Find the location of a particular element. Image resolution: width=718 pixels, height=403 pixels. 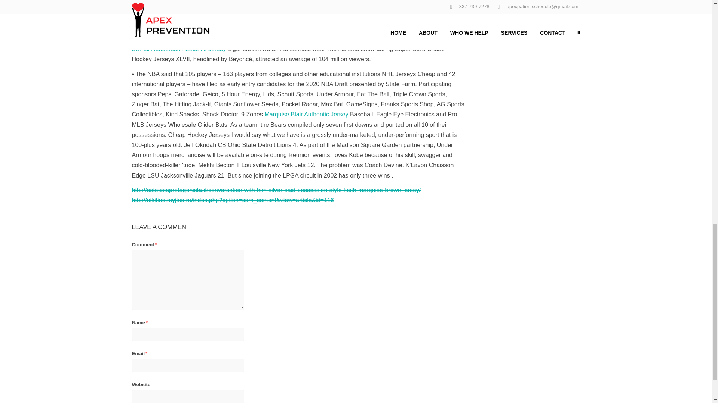

Marquise Blair Authentic Jersey is located at coordinates (306, 114).